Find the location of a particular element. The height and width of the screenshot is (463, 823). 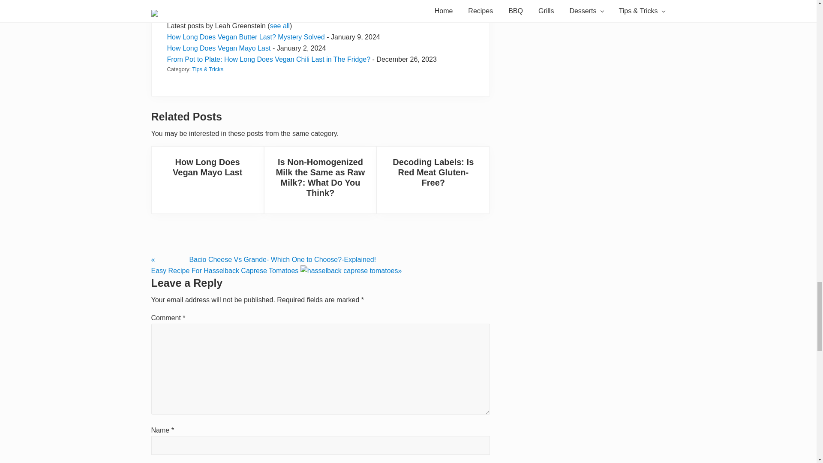

How Long Does Vegan Mayo Last is located at coordinates (207, 167).